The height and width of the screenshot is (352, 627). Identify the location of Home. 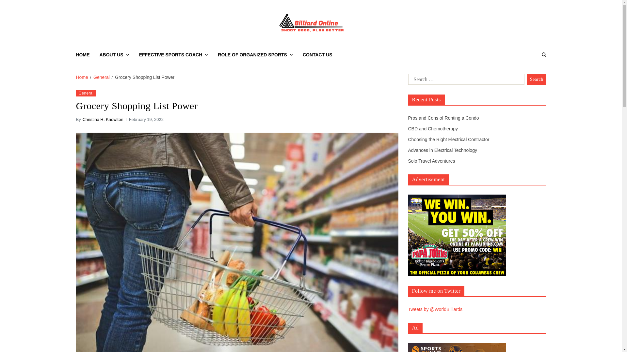
(82, 77).